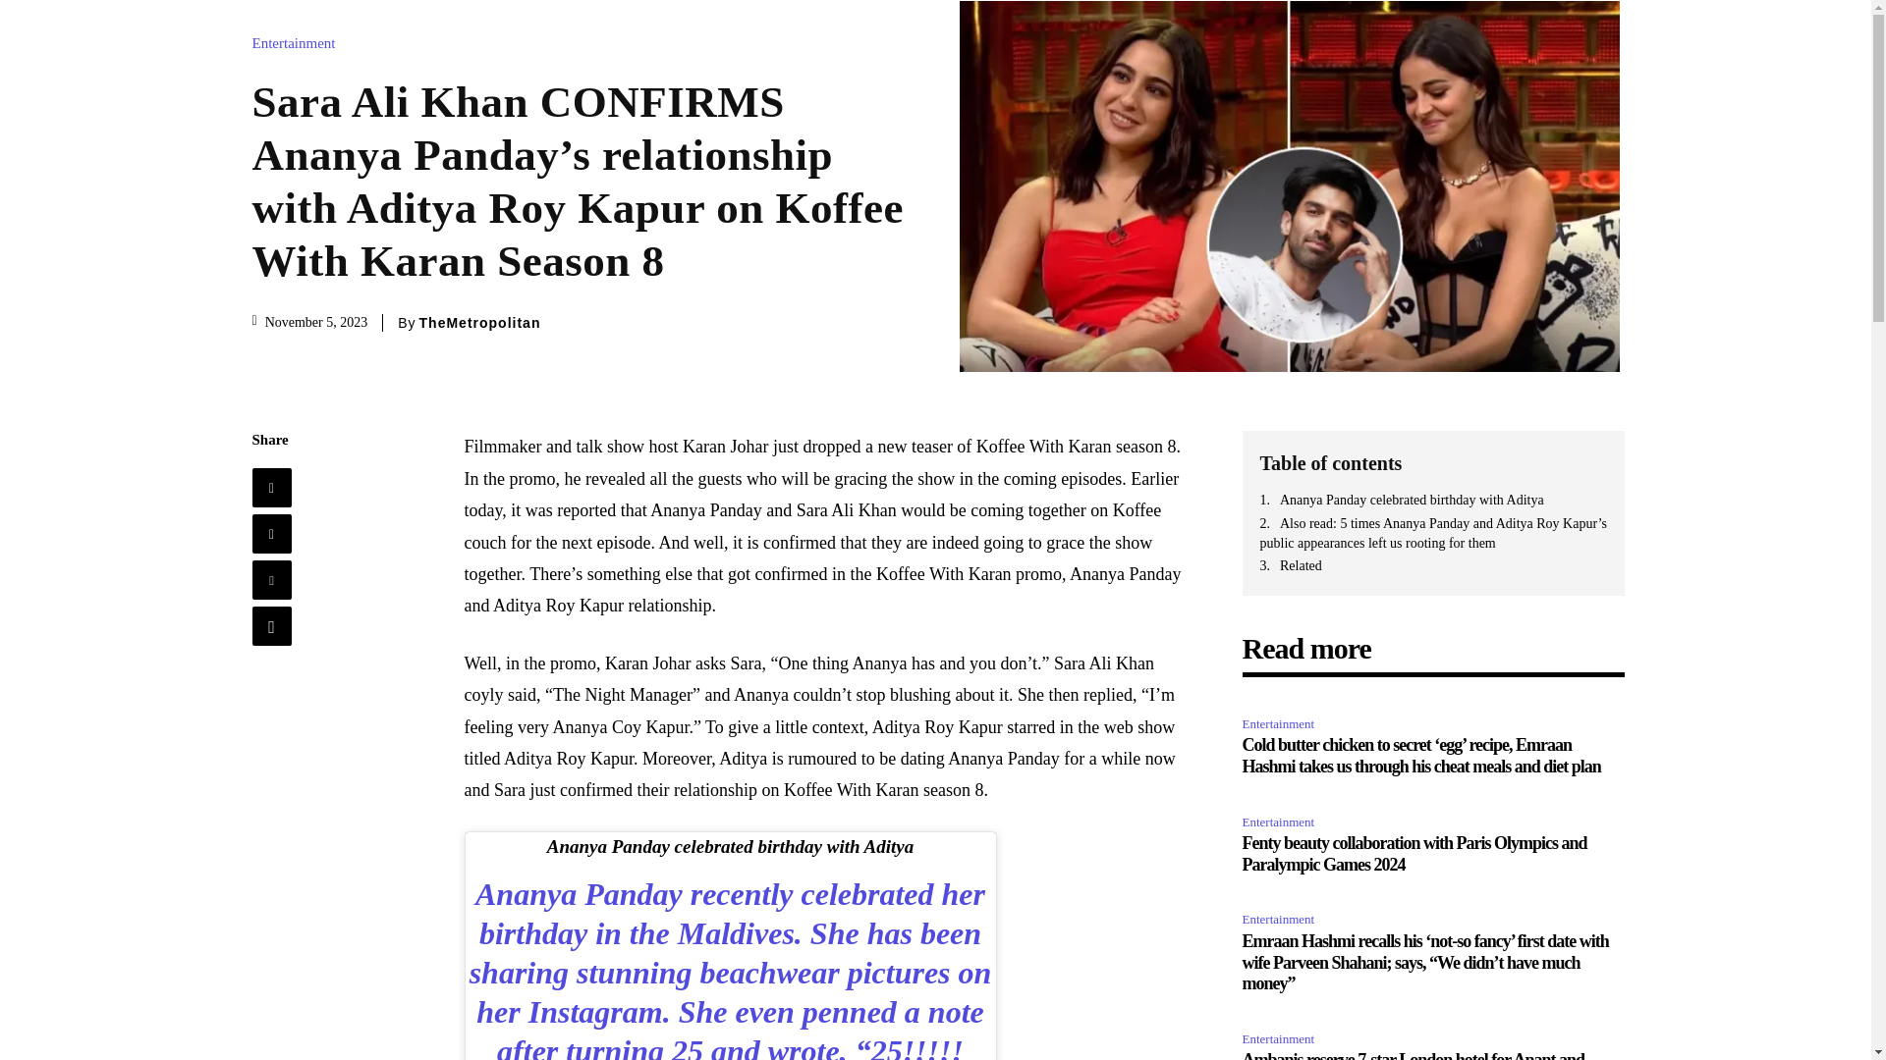 This screenshot has height=1060, width=1886. What do you see at coordinates (1281, 1039) in the screenshot?
I see `Entertainment` at bounding box center [1281, 1039].